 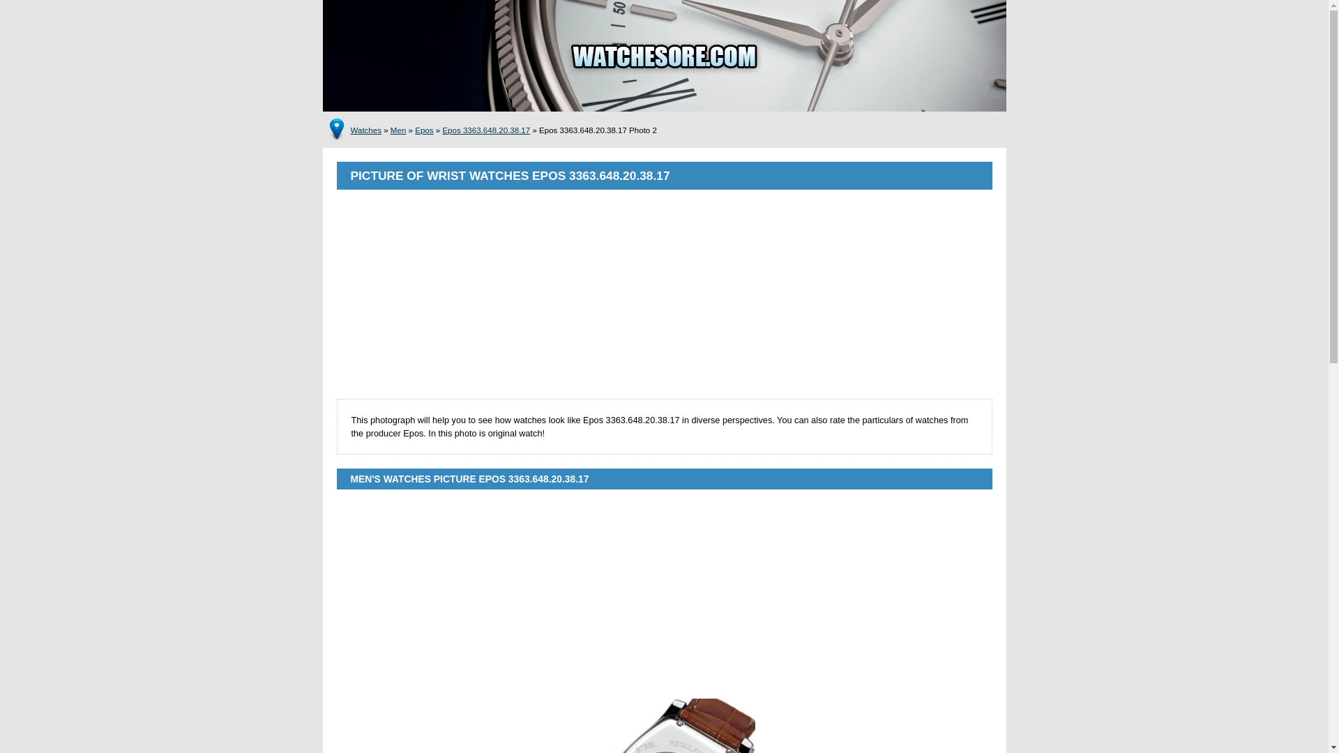 What do you see at coordinates (398, 130) in the screenshot?
I see `Men` at bounding box center [398, 130].